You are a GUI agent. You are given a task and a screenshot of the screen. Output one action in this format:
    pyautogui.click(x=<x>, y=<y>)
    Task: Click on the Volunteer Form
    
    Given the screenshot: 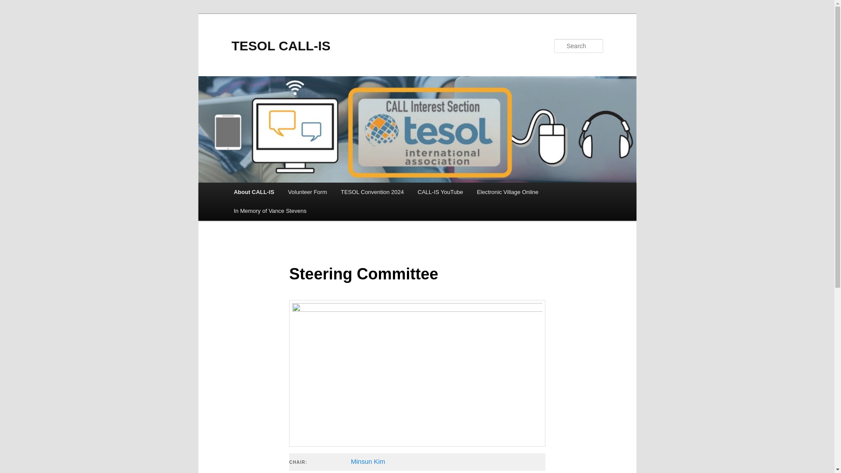 What is the action you would take?
    pyautogui.click(x=307, y=192)
    